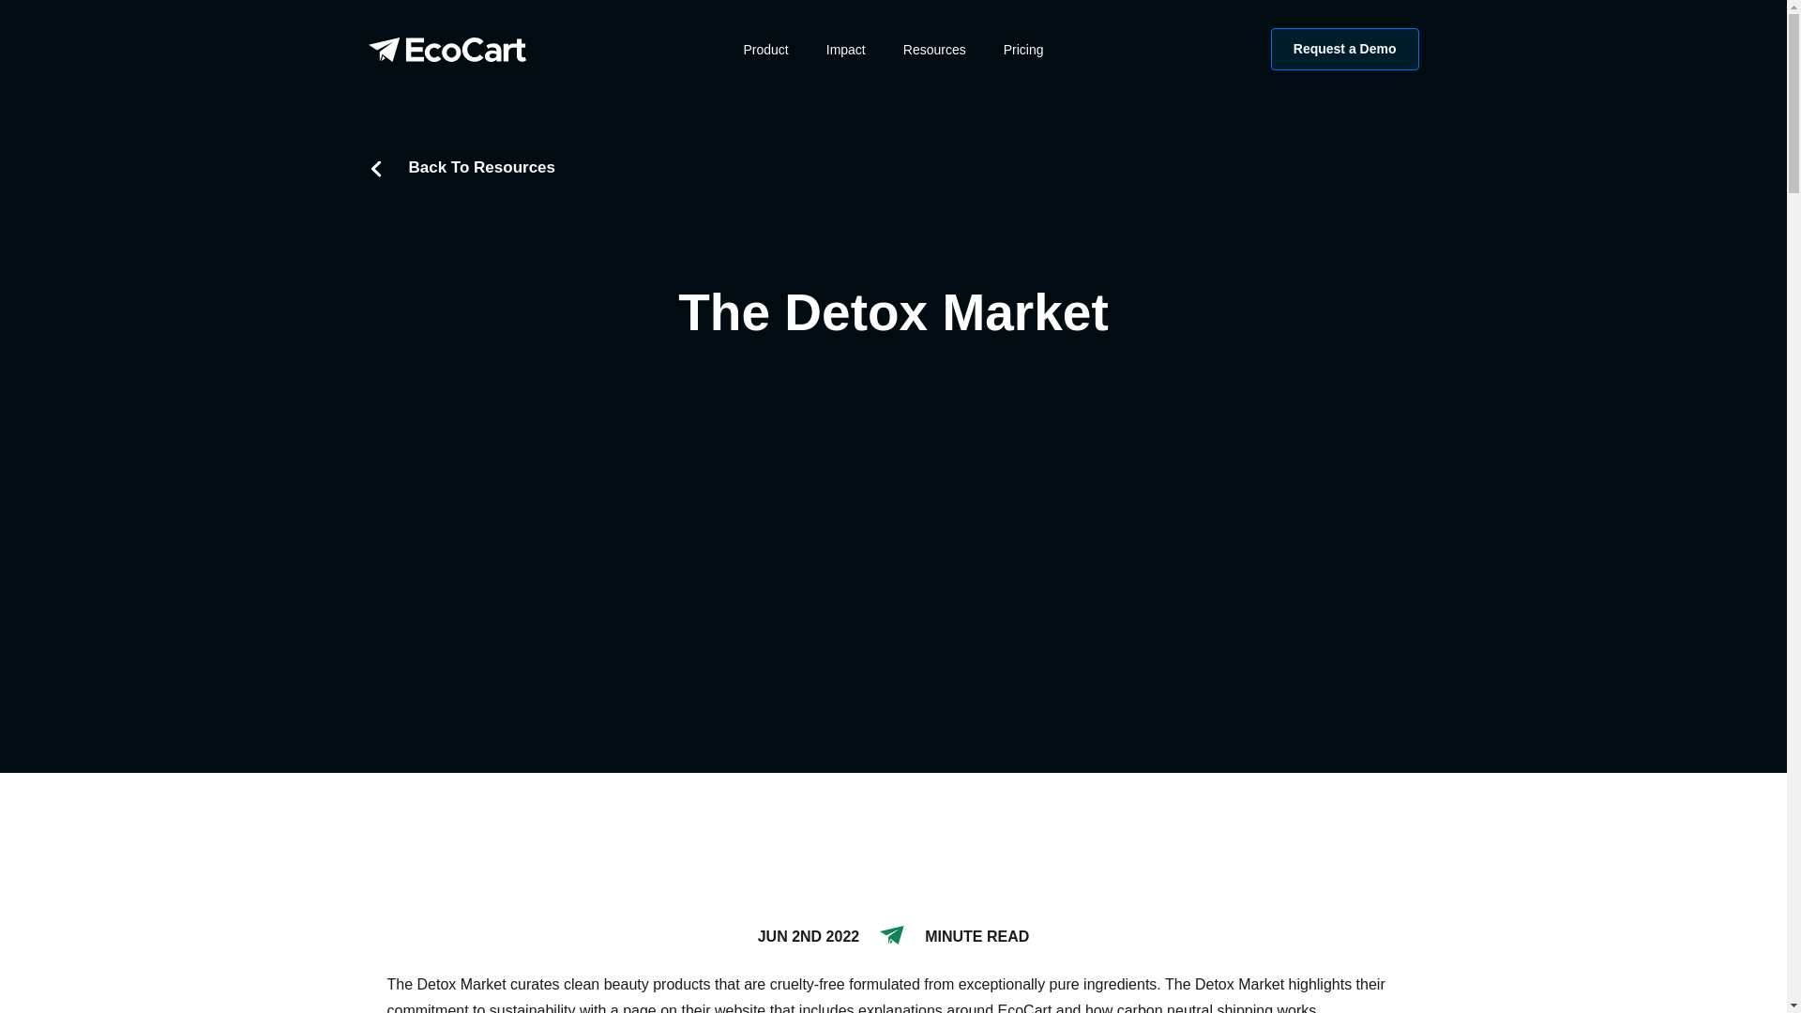 The image size is (1801, 1013). Describe the element at coordinates (934, 49) in the screenshot. I see `Resources` at that location.